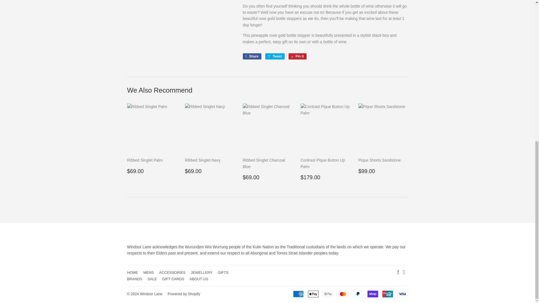 This screenshot has height=303, width=539. What do you see at coordinates (342, 294) in the screenshot?
I see `Mastercard` at bounding box center [342, 294].